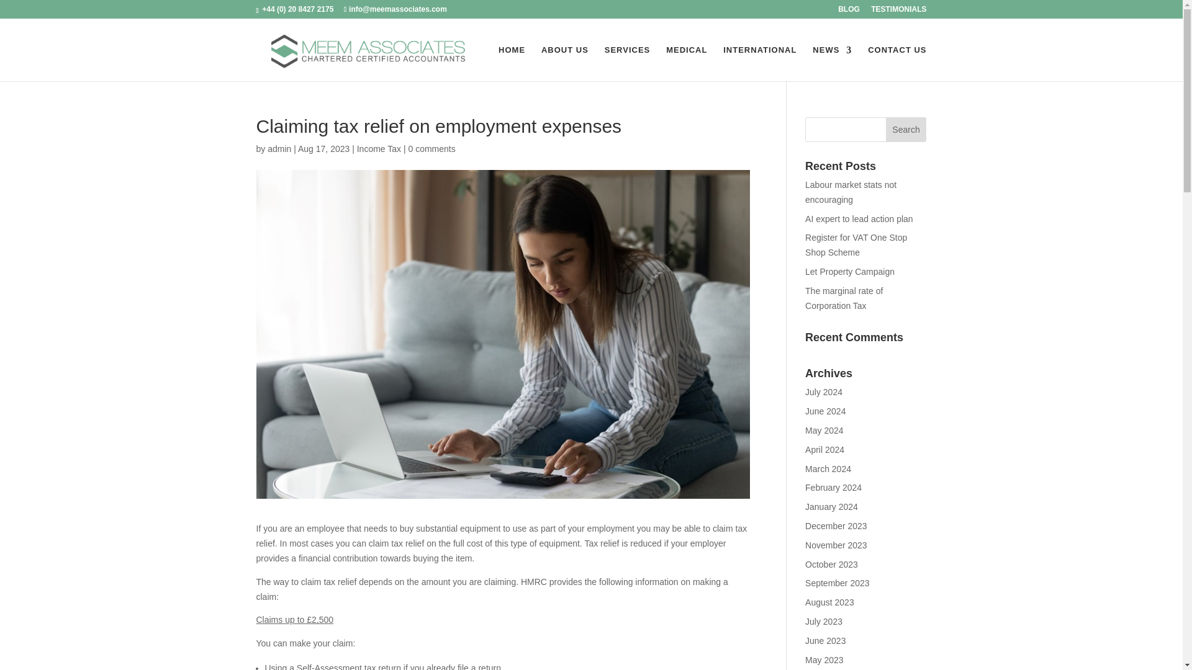  Describe the element at coordinates (896, 63) in the screenshot. I see `CONTACT US` at that location.